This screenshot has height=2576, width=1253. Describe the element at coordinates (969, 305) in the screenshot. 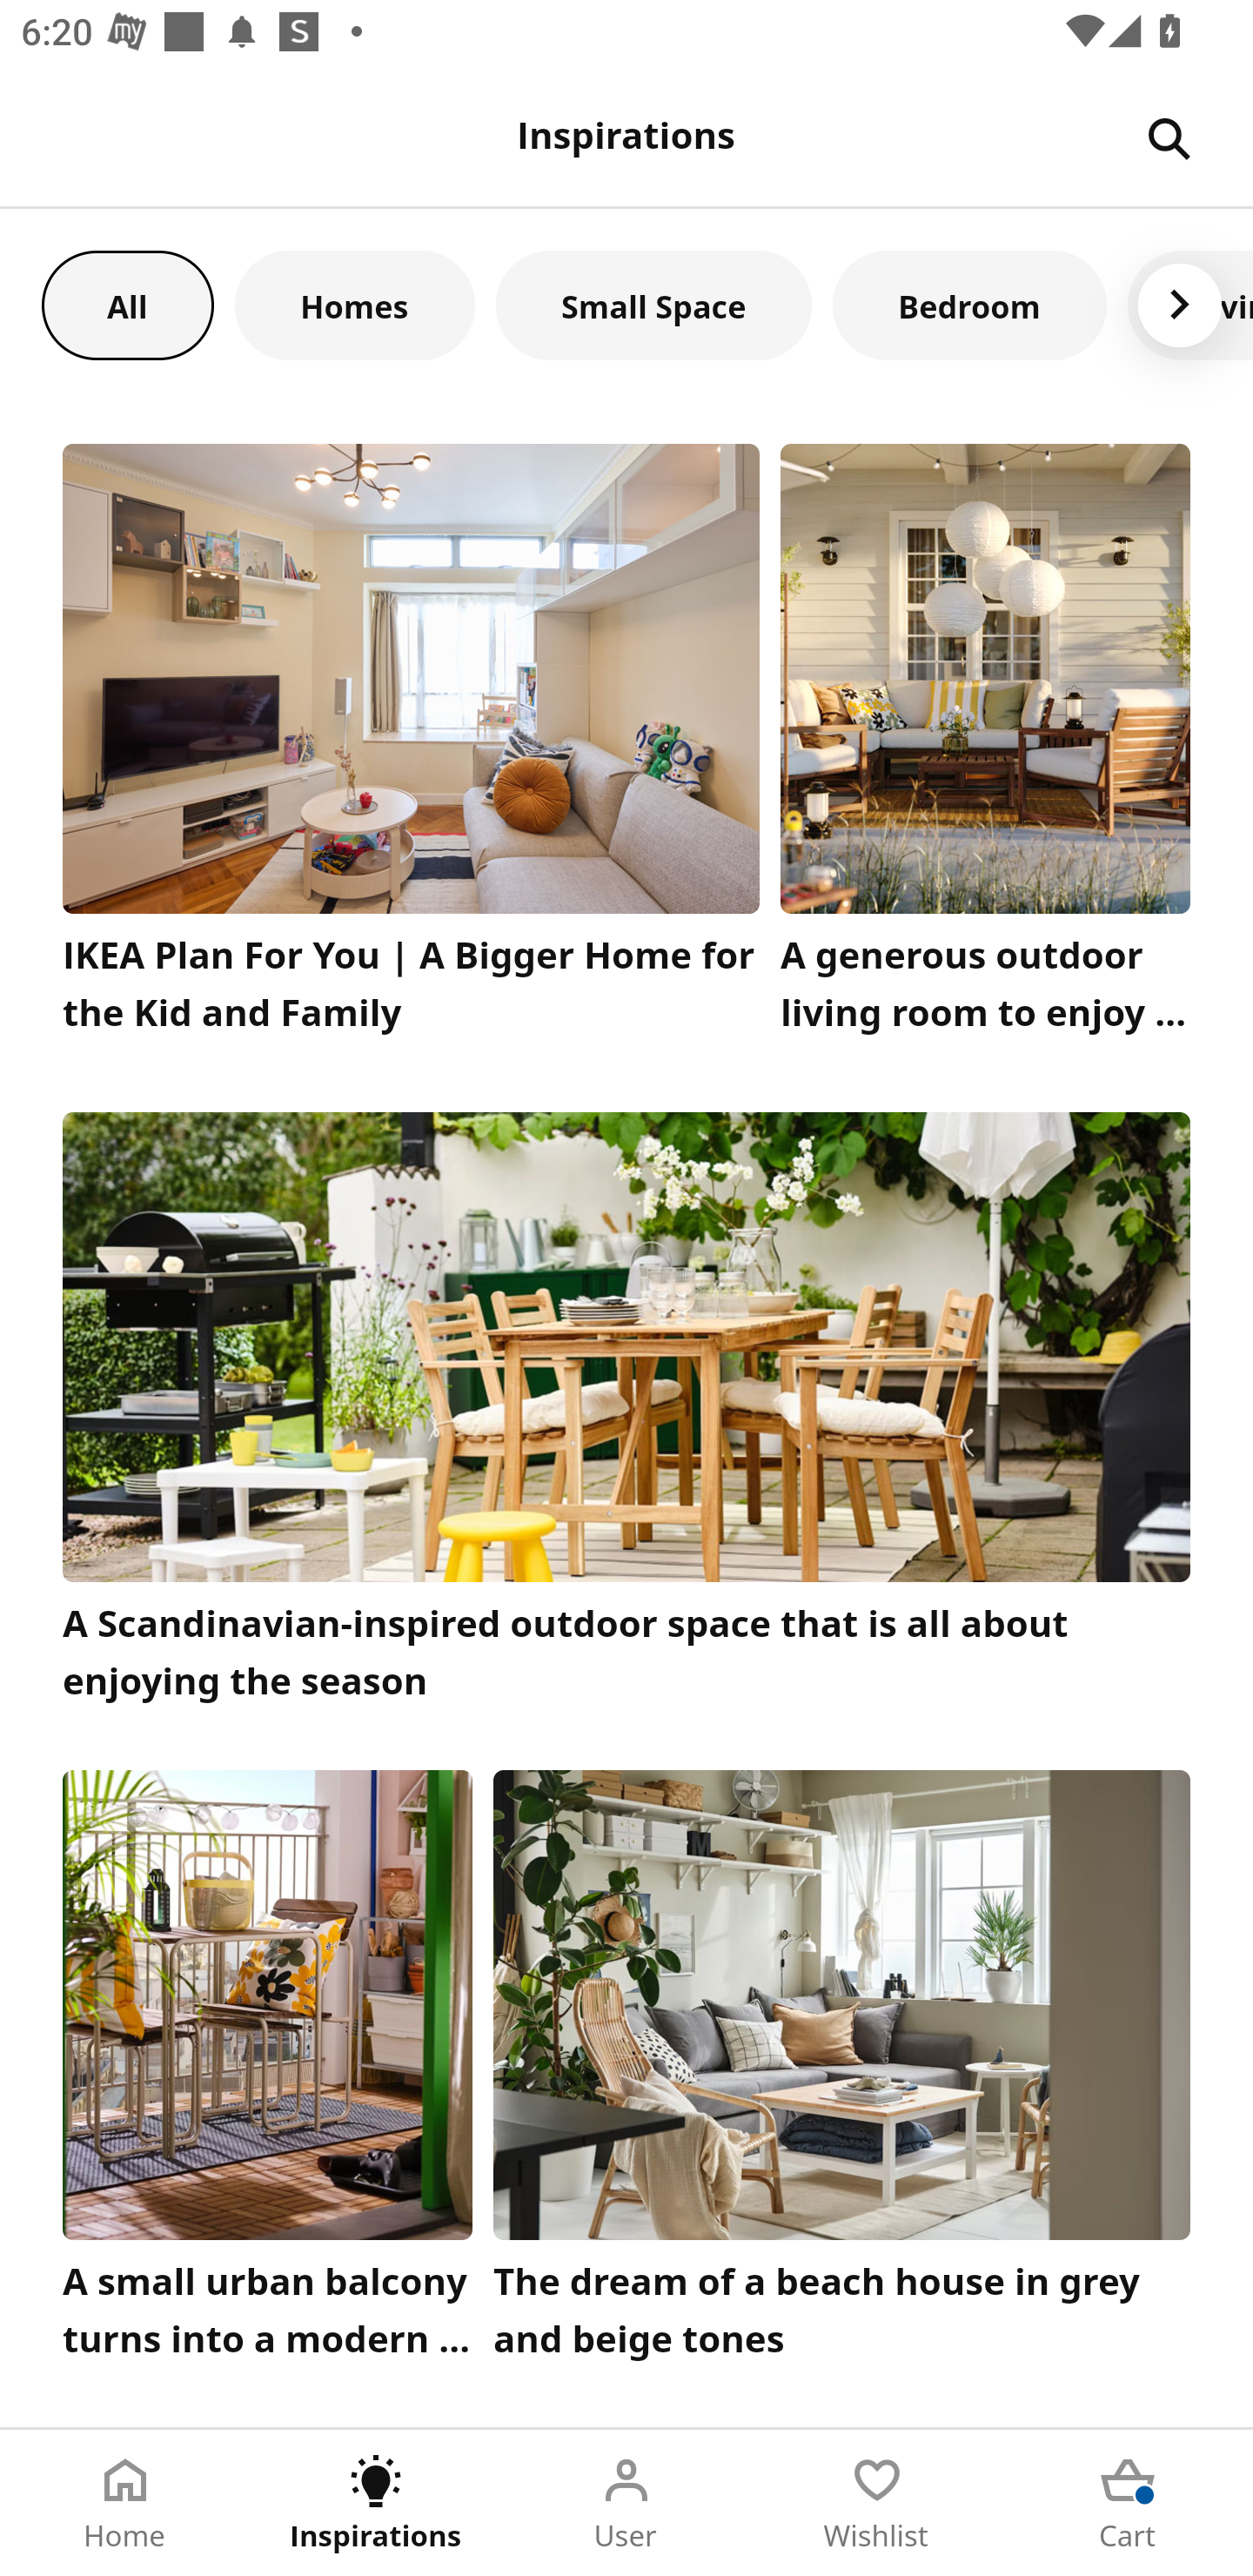

I see `Bedroom` at that location.